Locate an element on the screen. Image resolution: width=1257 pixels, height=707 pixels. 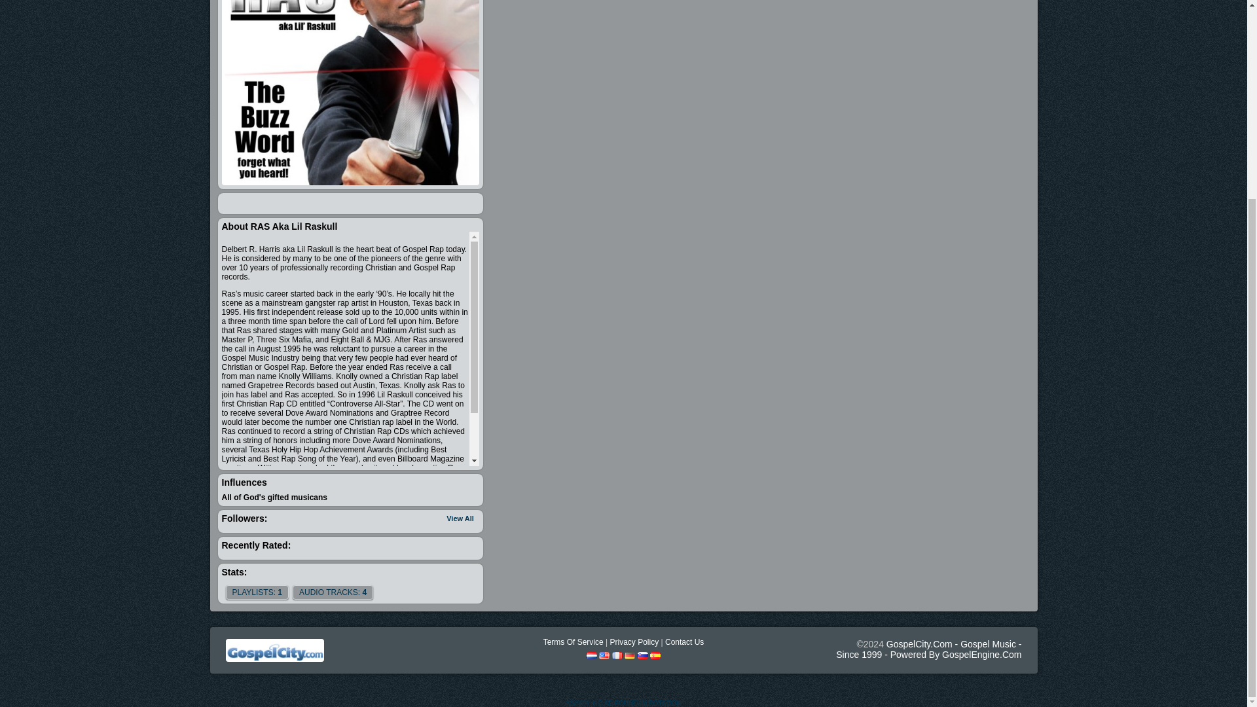
German is located at coordinates (630, 655).